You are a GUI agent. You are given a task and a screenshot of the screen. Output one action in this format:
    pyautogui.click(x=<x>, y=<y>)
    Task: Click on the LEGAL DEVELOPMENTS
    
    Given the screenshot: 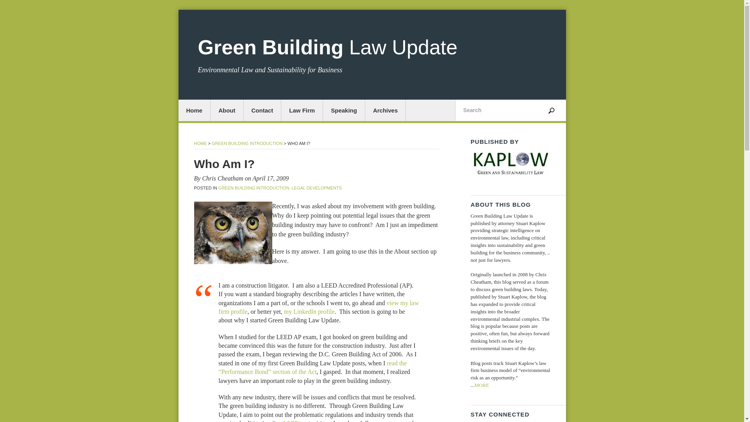 What is the action you would take?
    pyautogui.click(x=316, y=188)
    